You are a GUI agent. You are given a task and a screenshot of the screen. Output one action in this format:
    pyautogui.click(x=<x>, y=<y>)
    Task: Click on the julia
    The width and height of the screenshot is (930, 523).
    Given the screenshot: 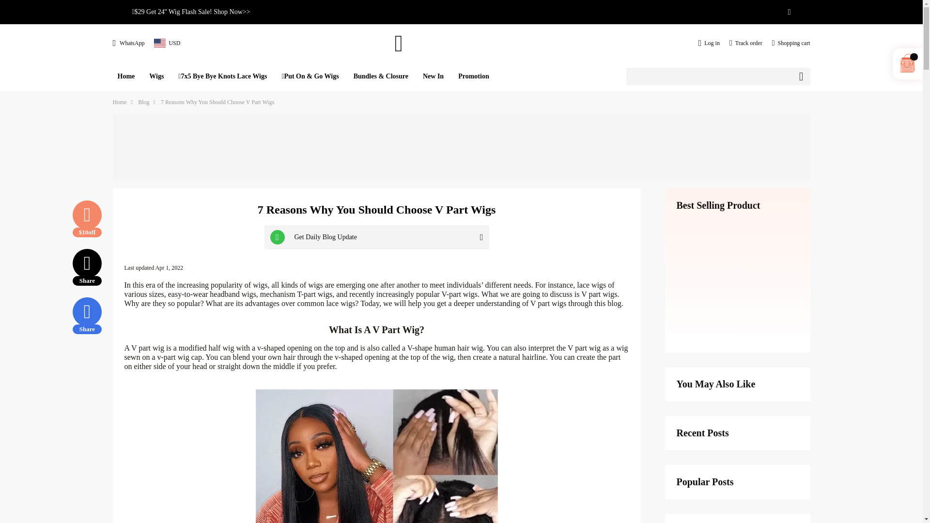 What is the action you would take?
    pyautogui.click(x=461, y=43)
    